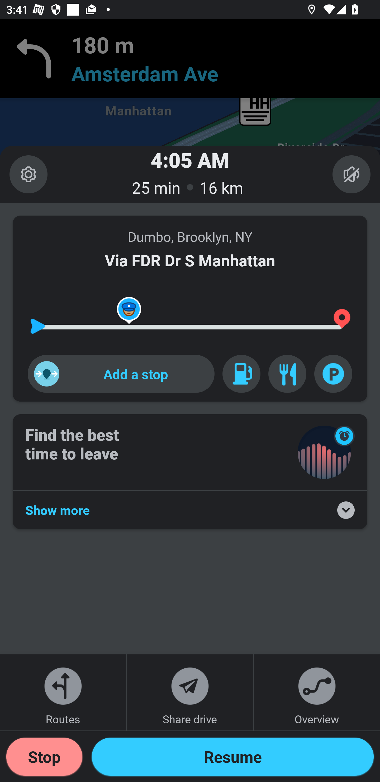 Image resolution: width=380 pixels, height=782 pixels. I want to click on Find the best time to leave Show more, so click(190, 472).